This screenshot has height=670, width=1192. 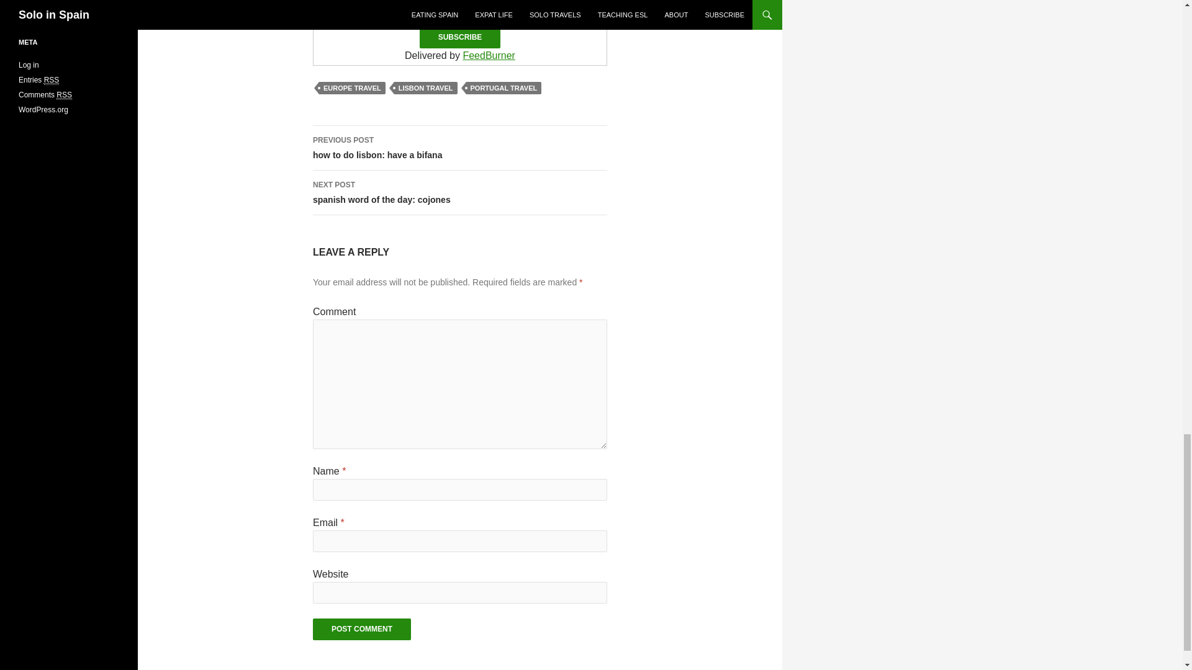 I want to click on LISBON TRAVEL, so click(x=63, y=94).